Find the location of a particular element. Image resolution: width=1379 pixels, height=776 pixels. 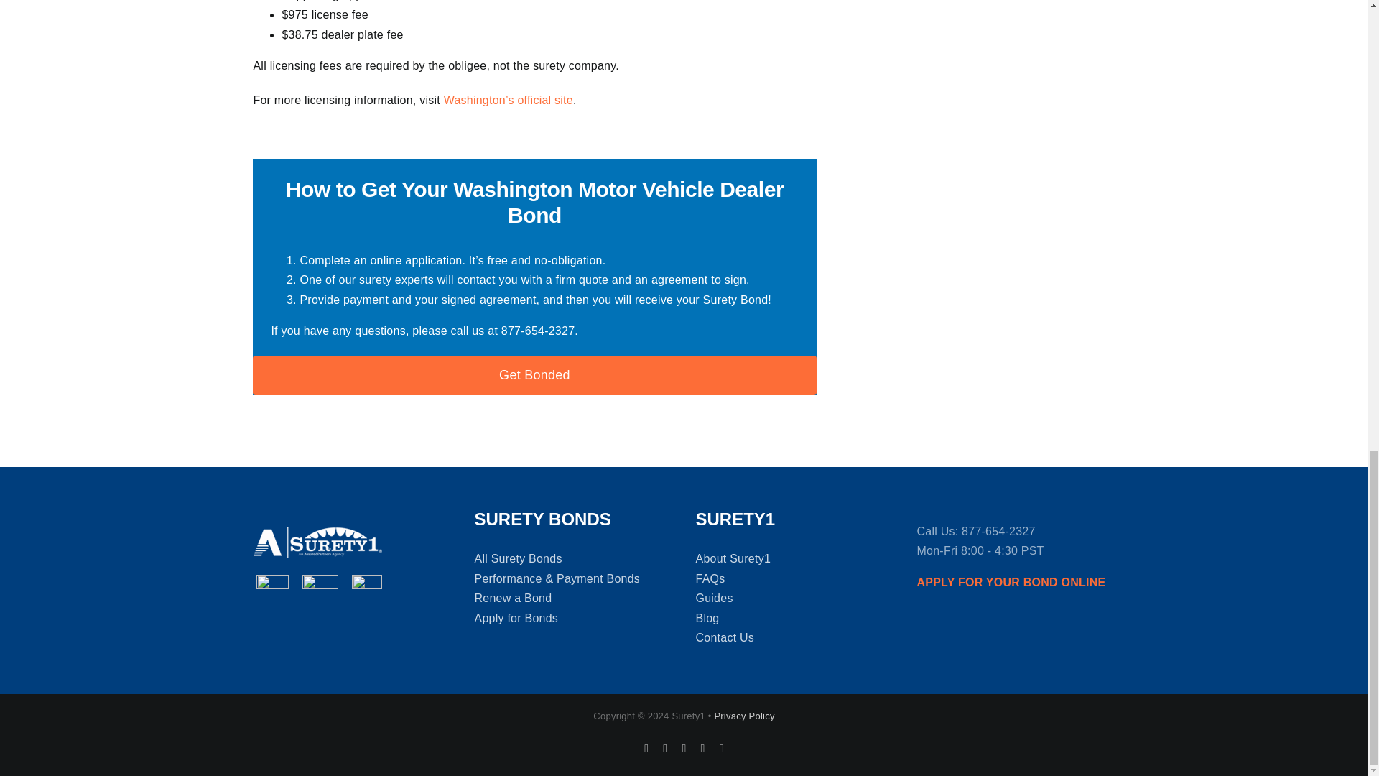

X is located at coordinates (665, 748).